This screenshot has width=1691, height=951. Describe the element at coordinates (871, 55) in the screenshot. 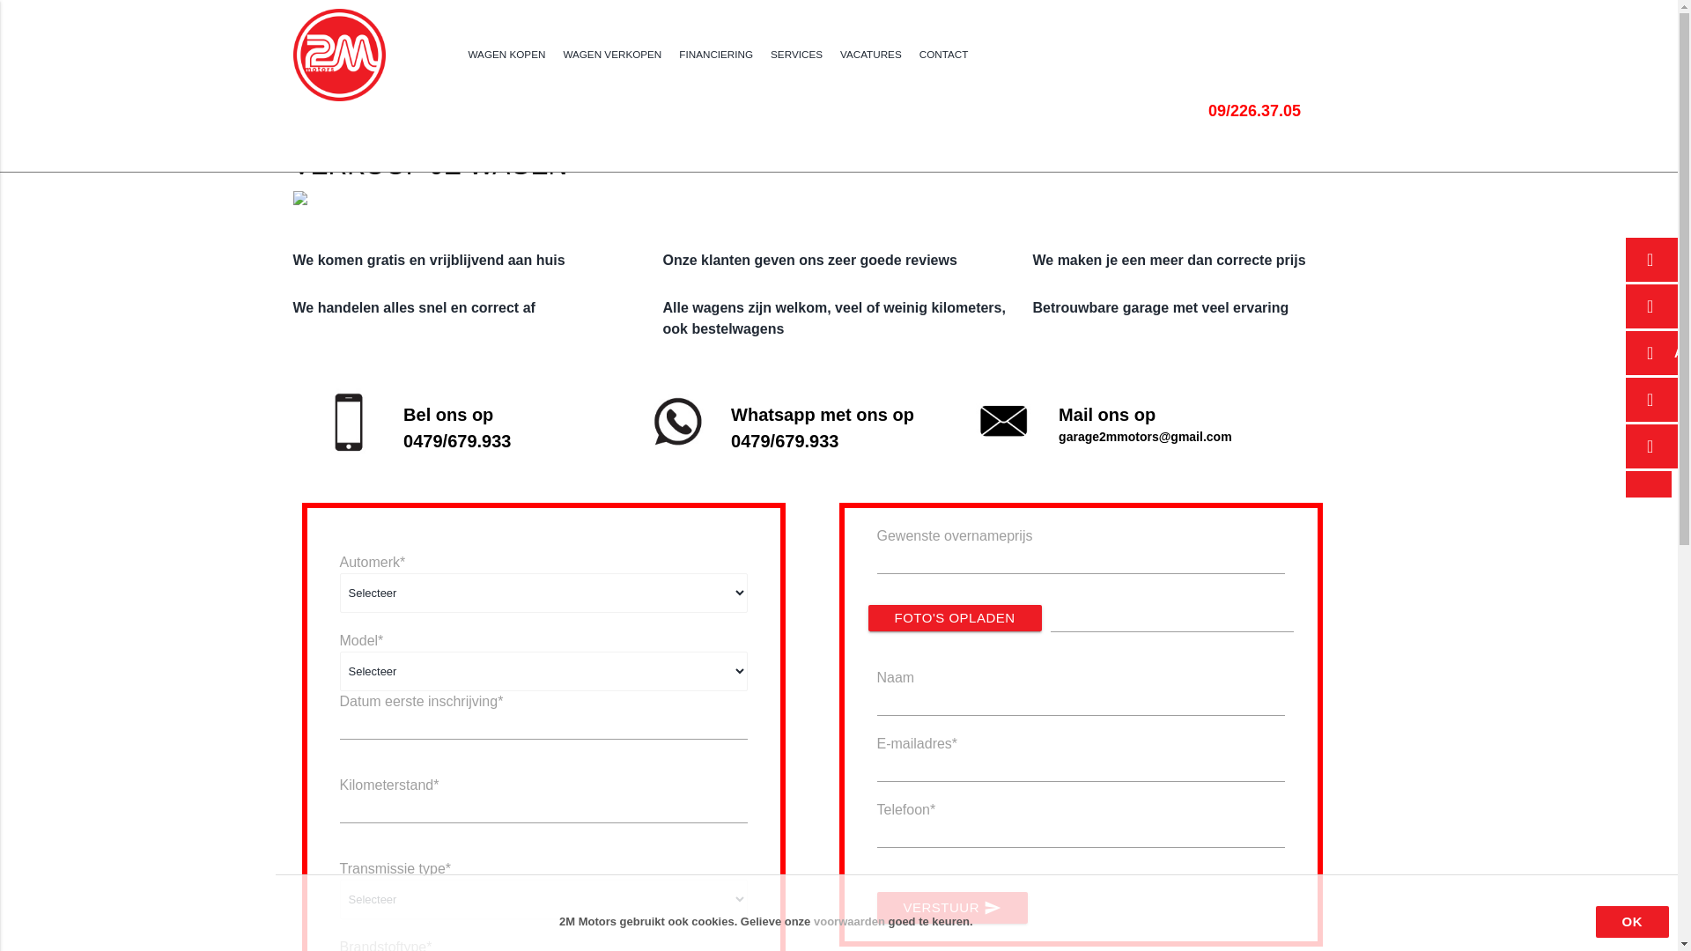

I see `VACATURES` at that location.